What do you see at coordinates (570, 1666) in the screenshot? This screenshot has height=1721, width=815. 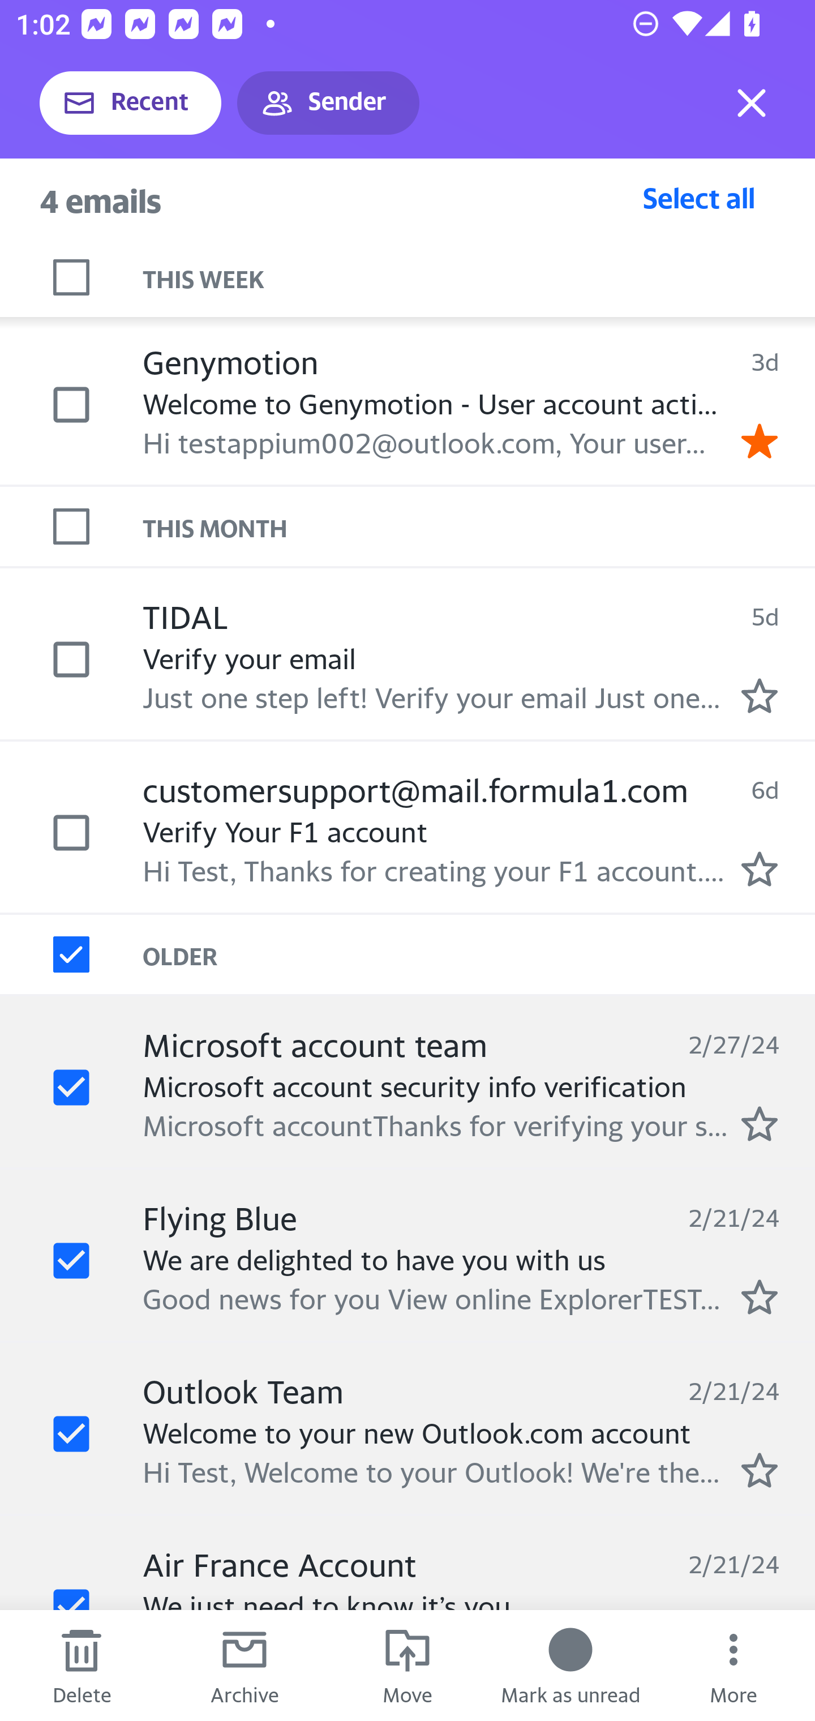 I see `Mark as unread` at bounding box center [570, 1666].